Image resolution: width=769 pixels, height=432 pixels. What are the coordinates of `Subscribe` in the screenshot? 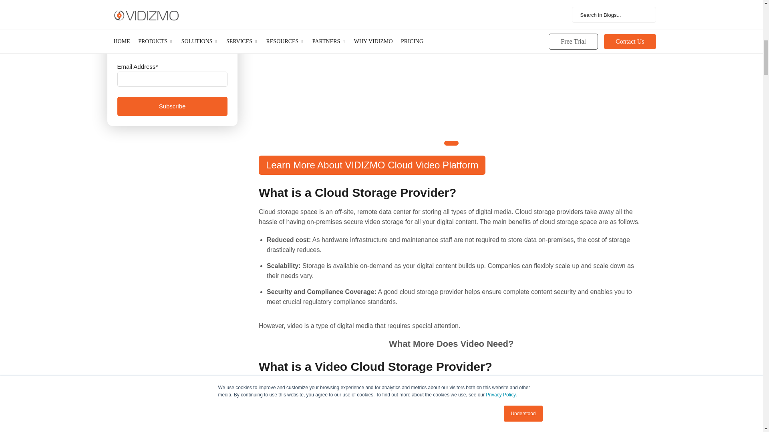 It's located at (171, 106).